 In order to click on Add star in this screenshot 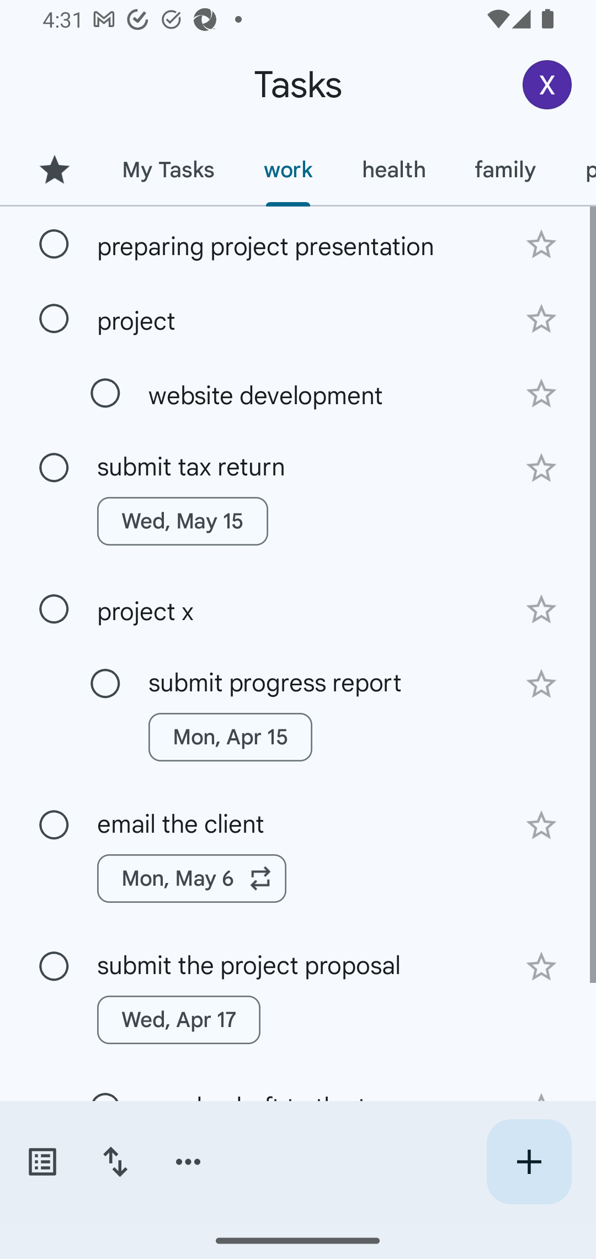, I will do `click(541, 826)`.